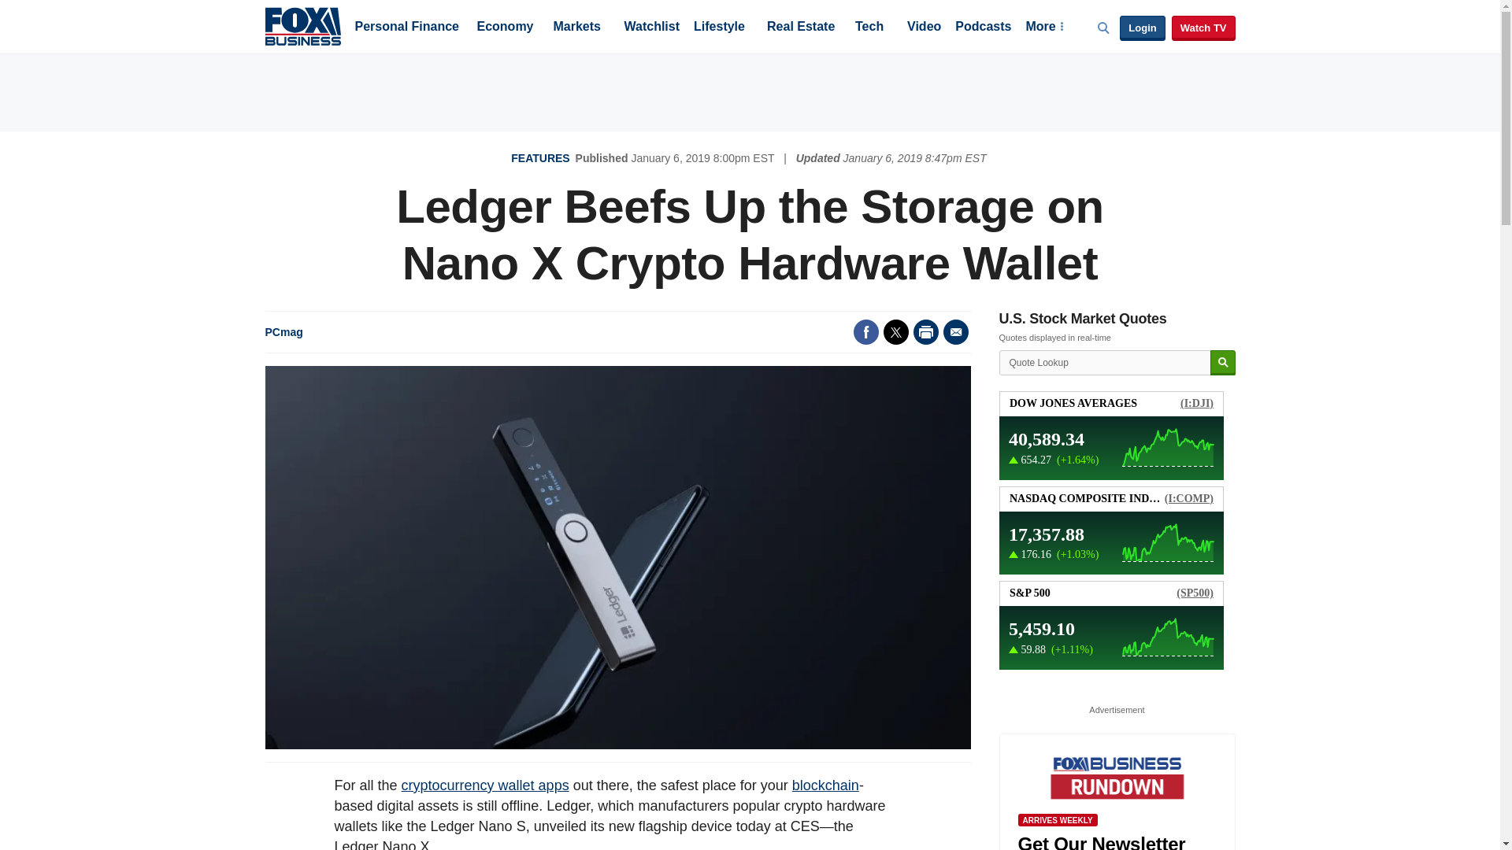 This screenshot has height=850, width=1512. I want to click on Search, so click(1222, 363).